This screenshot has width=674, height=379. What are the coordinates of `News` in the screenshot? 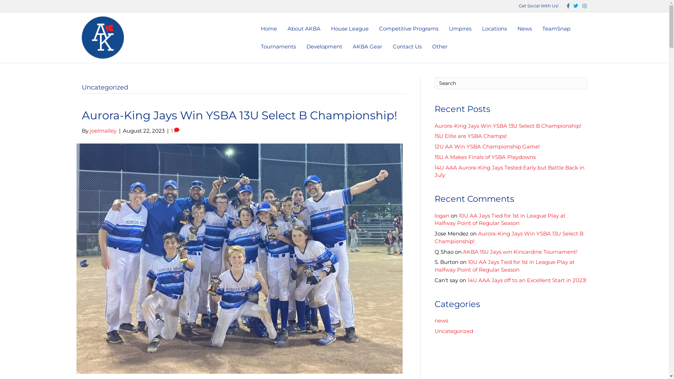 It's located at (524, 29).